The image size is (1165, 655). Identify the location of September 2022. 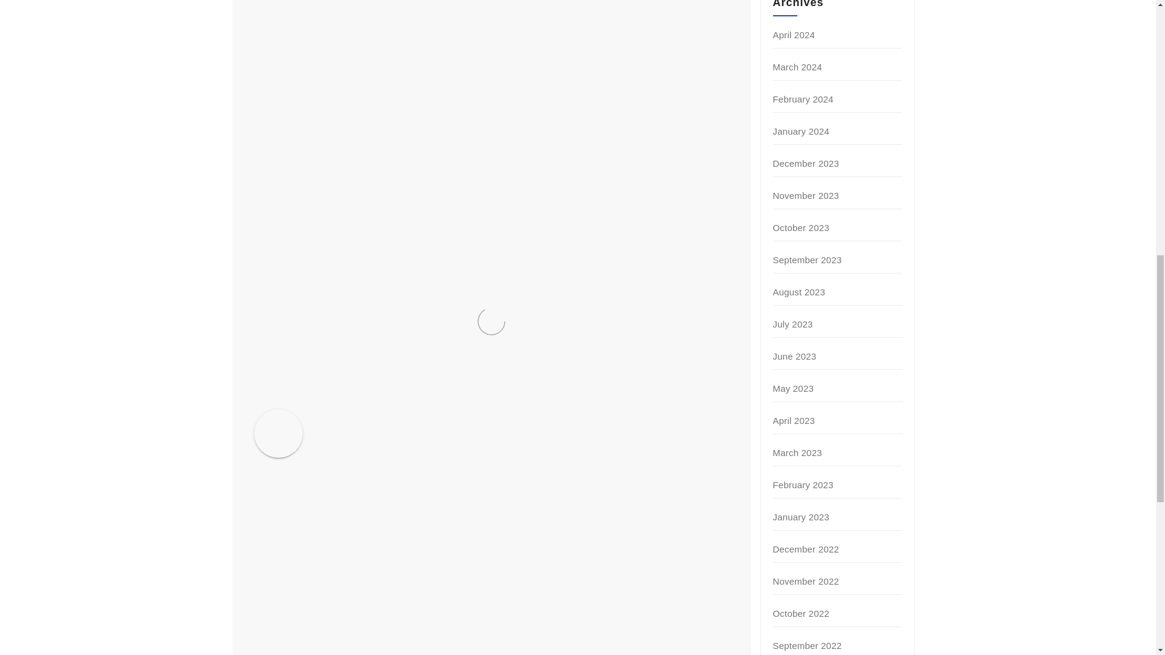
(808, 645).